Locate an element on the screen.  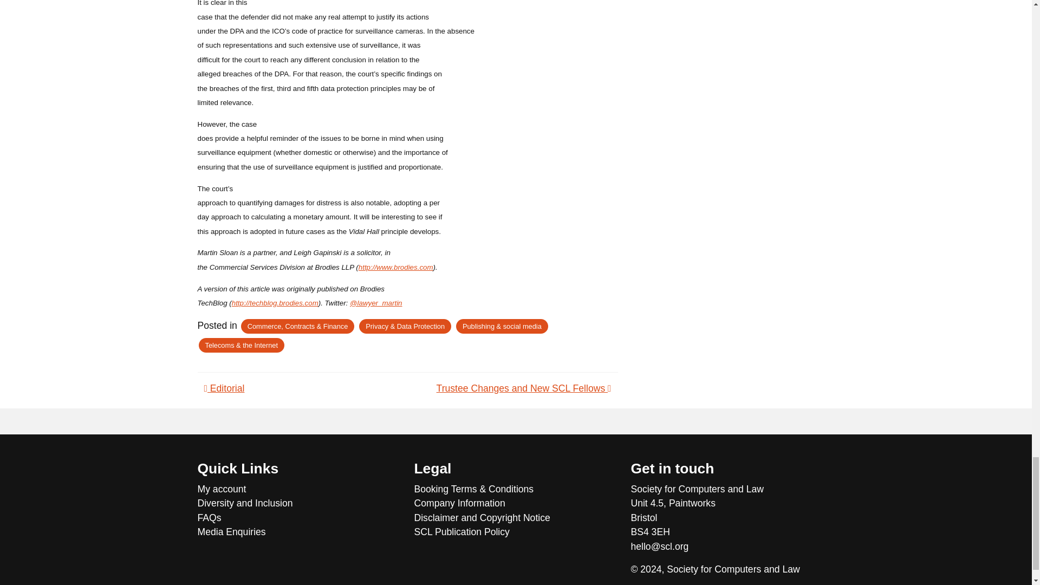
Trustee Changes and New SCL Fellows  is located at coordinates (524, 388).